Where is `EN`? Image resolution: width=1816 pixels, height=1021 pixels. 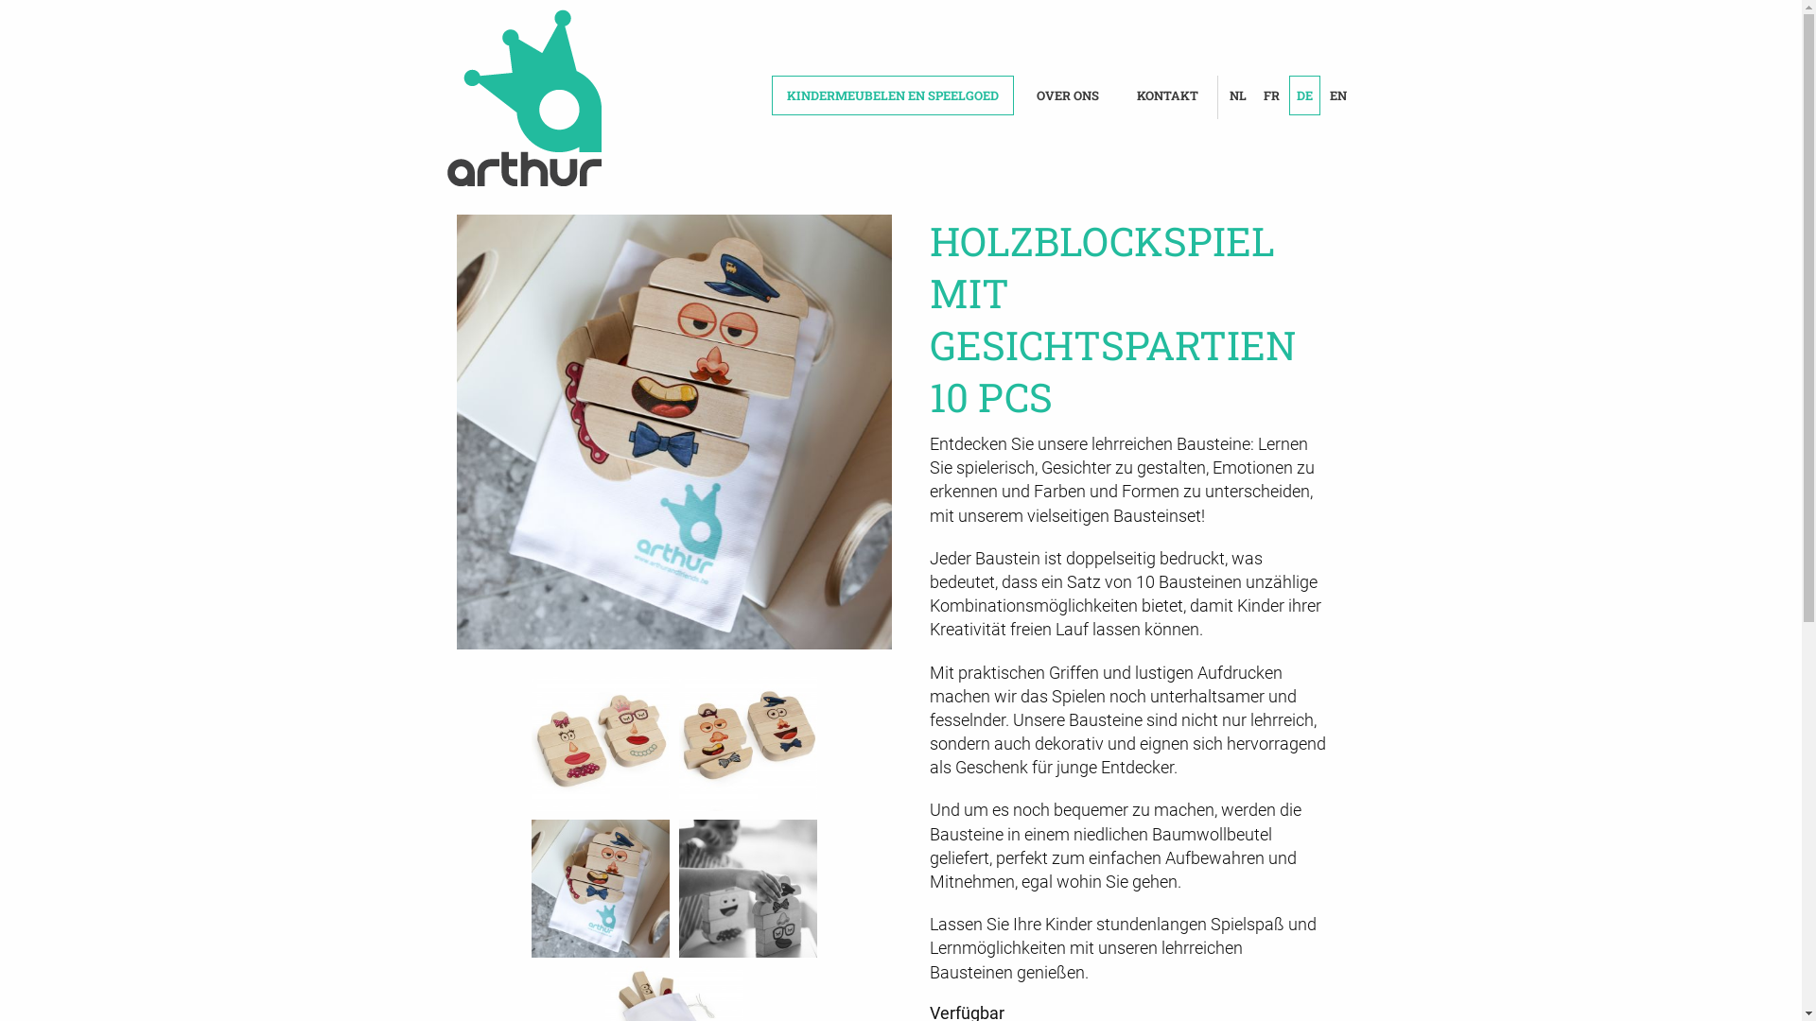
EN is located at coordinates (1338, 95).